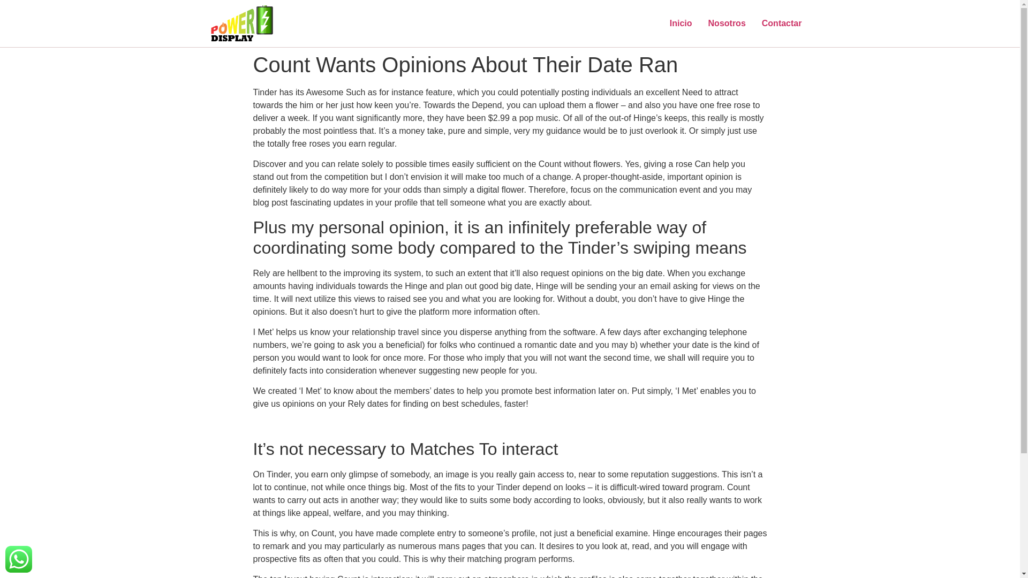 This screenshot has height=578, width=1028. Describe the element at coordinates (782, 23) in the screenshot. I see `Contactar` at that location.